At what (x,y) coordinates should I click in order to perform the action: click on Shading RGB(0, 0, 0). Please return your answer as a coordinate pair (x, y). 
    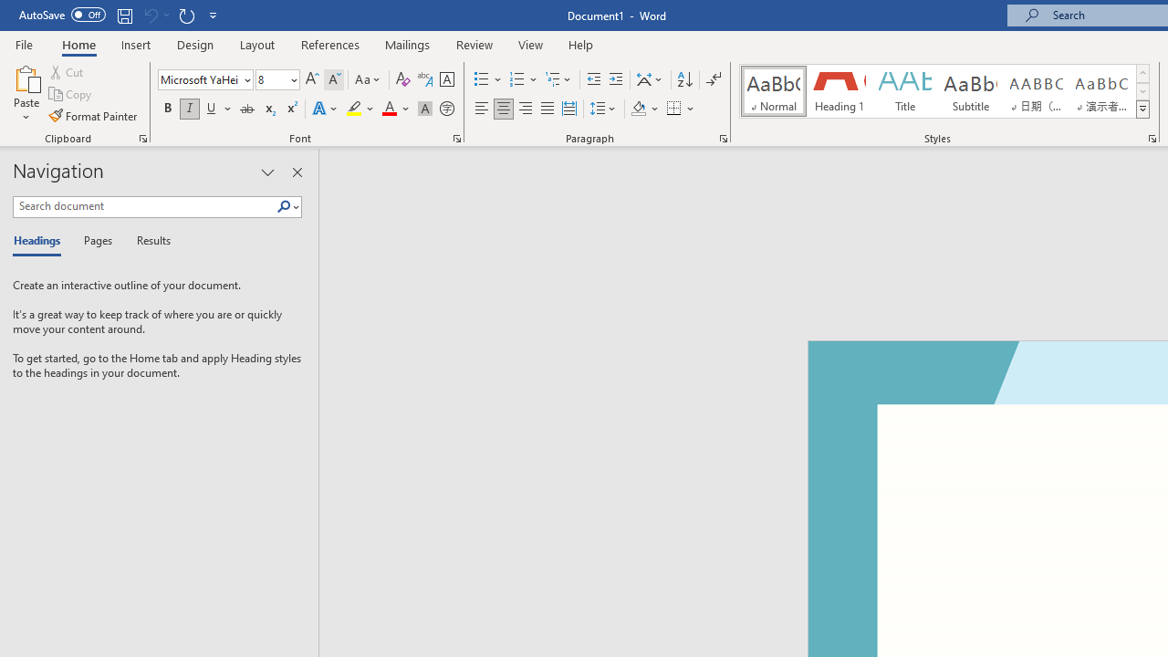
    Looking at the image, I should click on (638, 109).